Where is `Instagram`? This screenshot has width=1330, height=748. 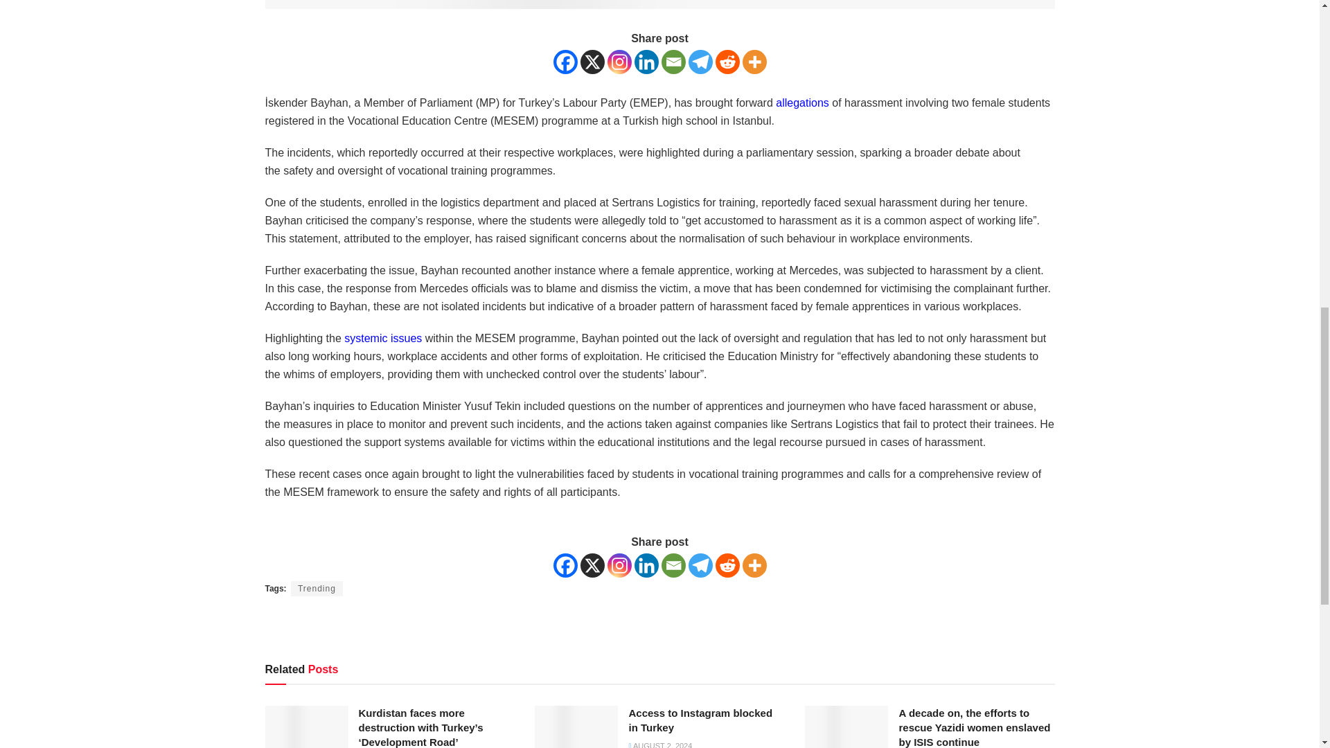 Instagram is located at coordinates (618, 565).